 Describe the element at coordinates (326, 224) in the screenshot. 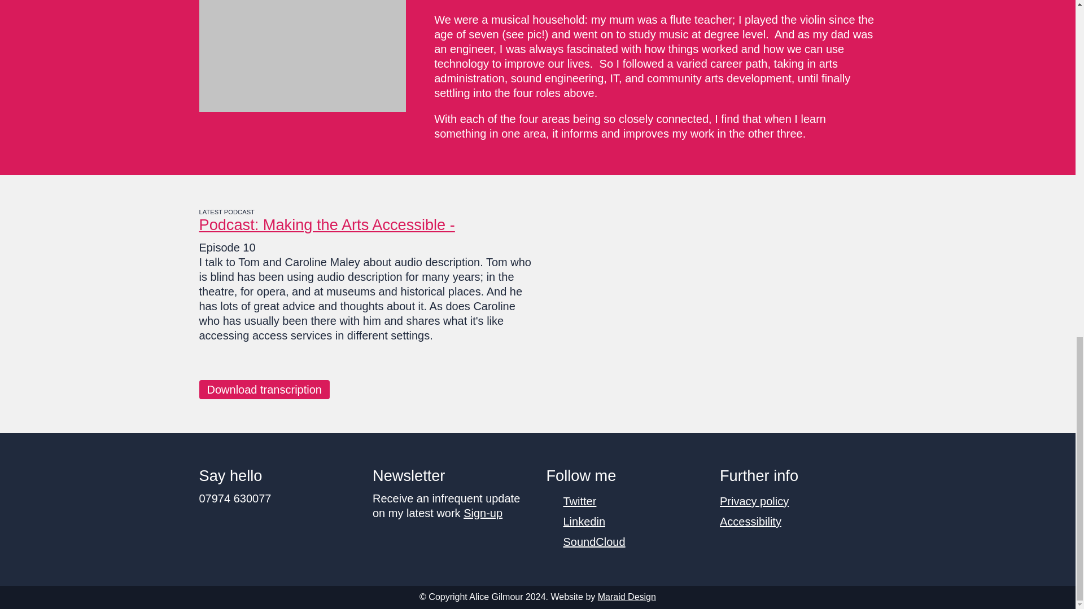

I see `Podcast: Making the Arts Accessible -` at that location.